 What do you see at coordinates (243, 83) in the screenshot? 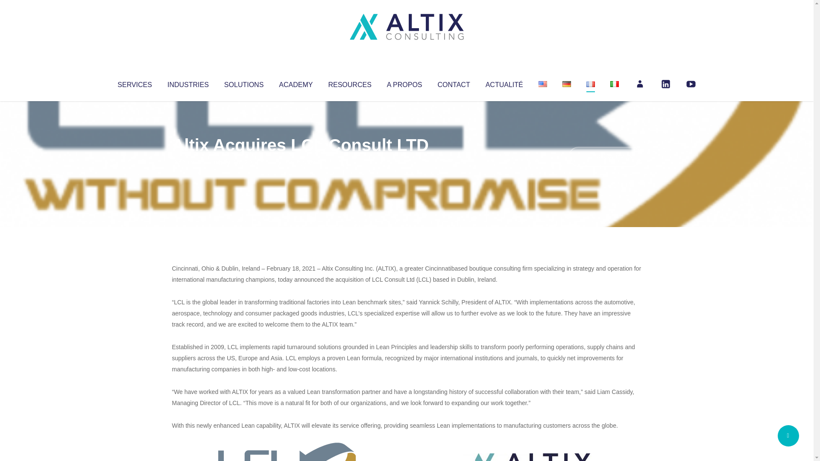
I see `SOLUTIONS` at bounding box center [243, 83].